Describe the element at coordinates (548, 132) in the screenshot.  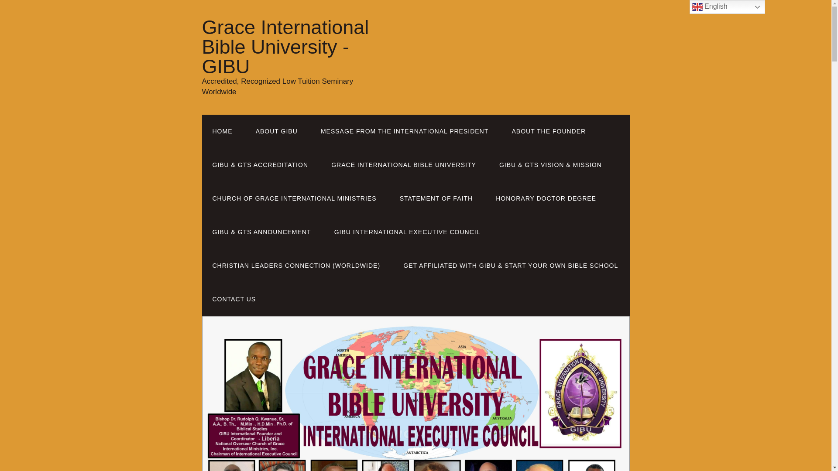
I see `ABOUT THE FOUNDER` at that location.